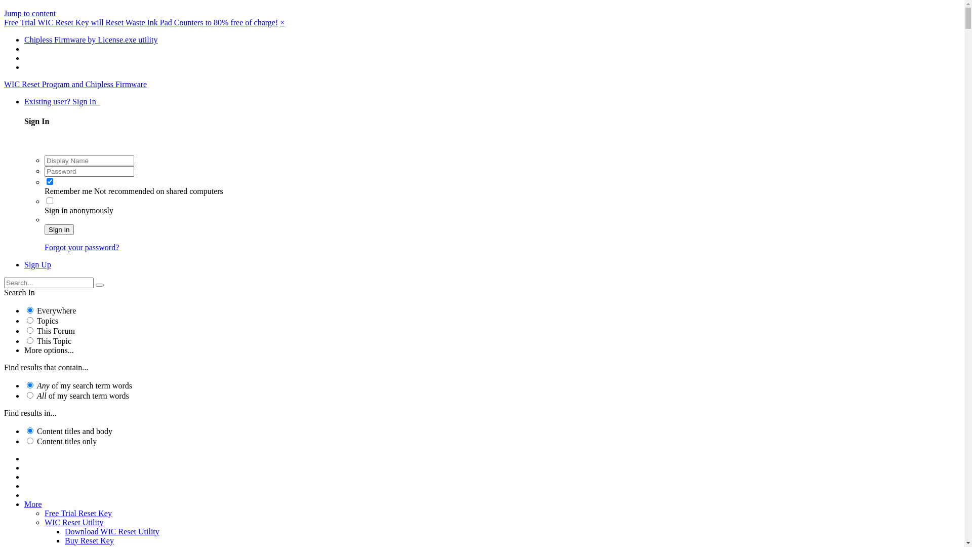 This screenshot has height=547, width=972. What do you see at coordinates (82, 247) in the screenshot?
I see `Forgot your password?` at bounding box center [82, 247].